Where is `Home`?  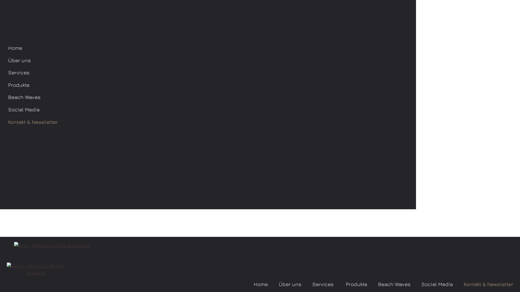
Home is located at coordinates (164, 48).